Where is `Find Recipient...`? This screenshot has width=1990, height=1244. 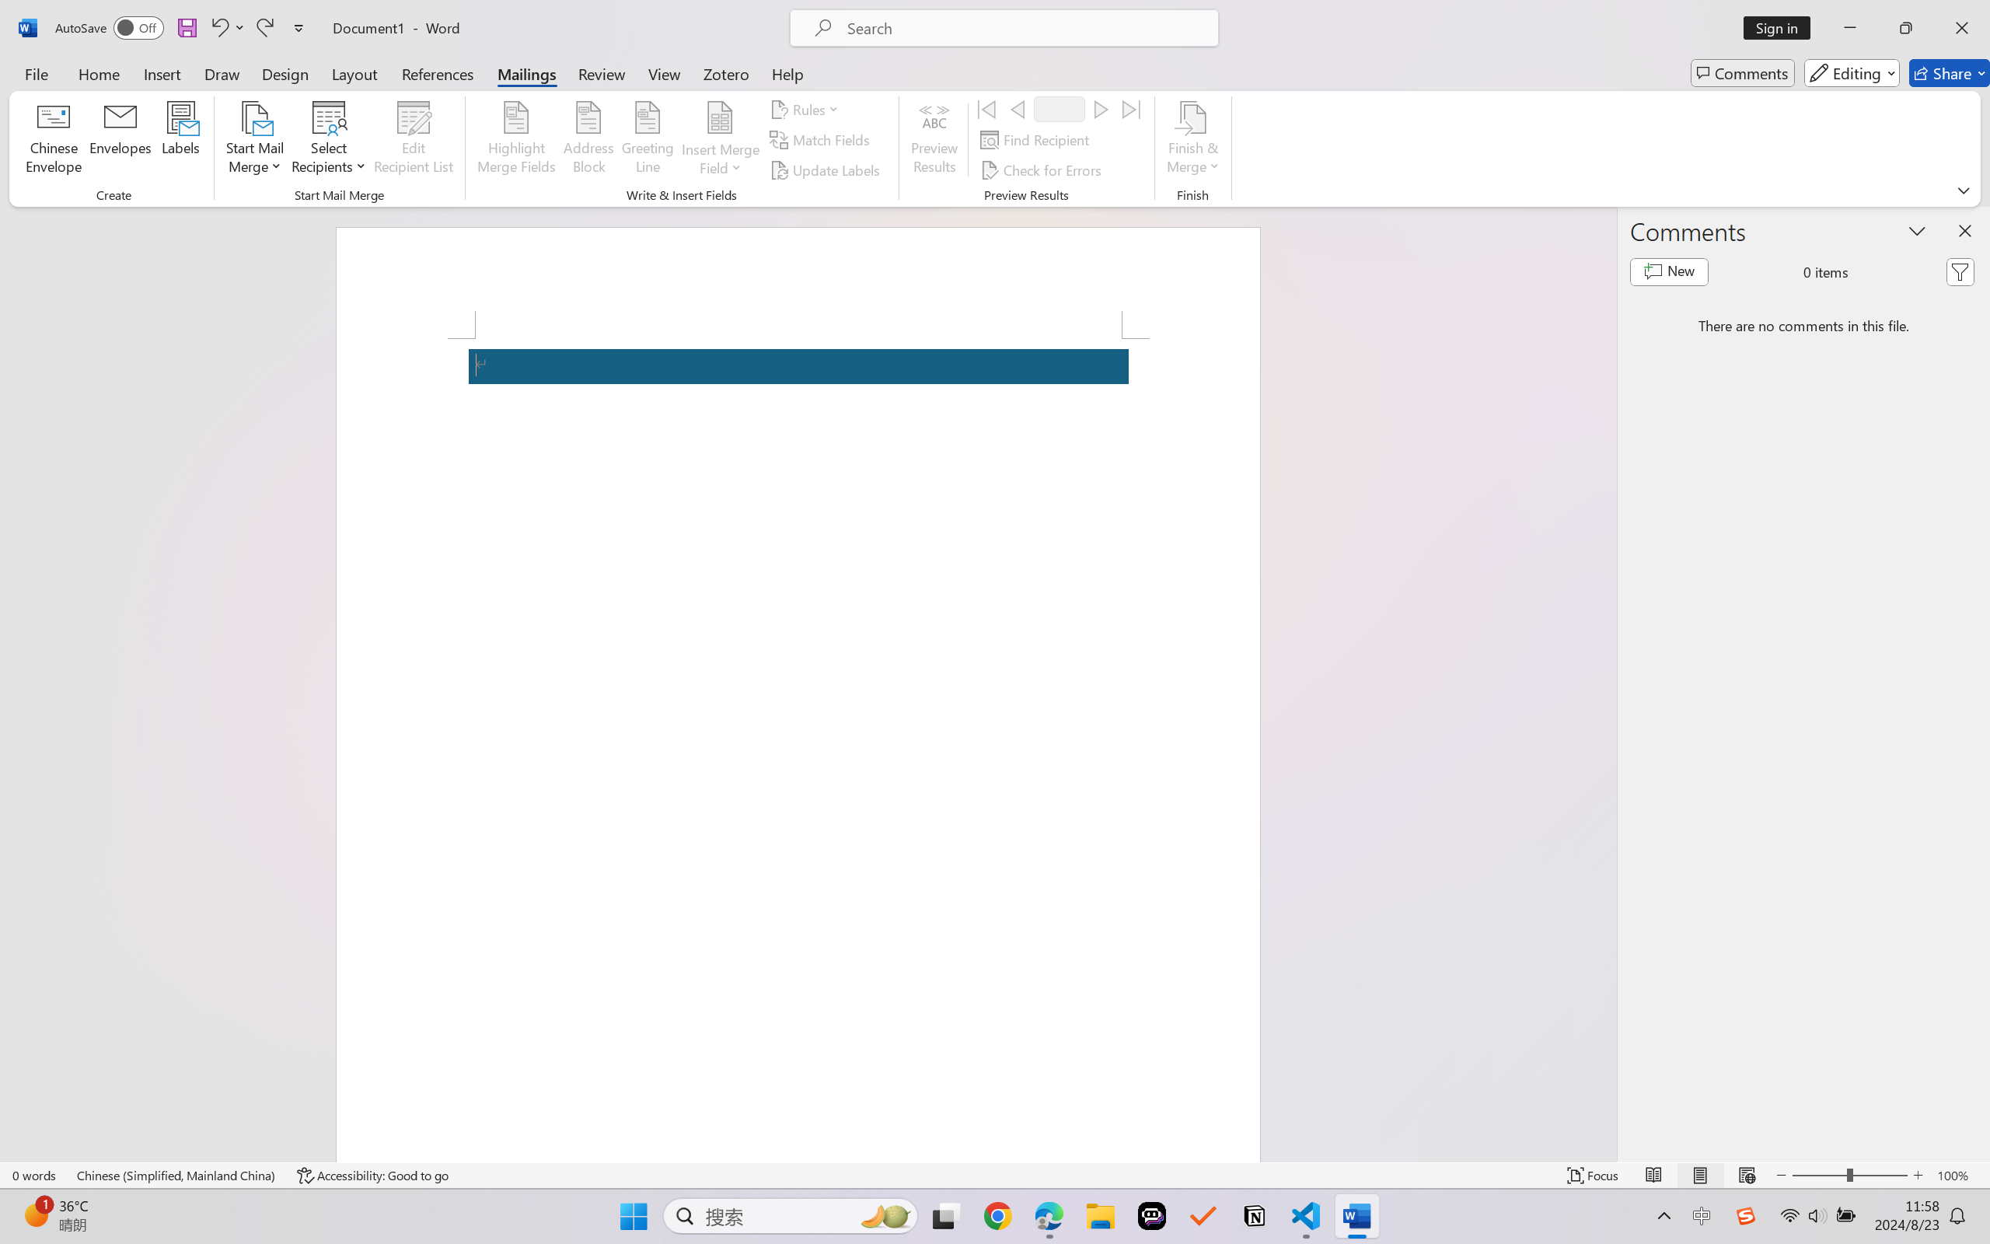
Find Recipient... is located at coordinates (1037, 140).